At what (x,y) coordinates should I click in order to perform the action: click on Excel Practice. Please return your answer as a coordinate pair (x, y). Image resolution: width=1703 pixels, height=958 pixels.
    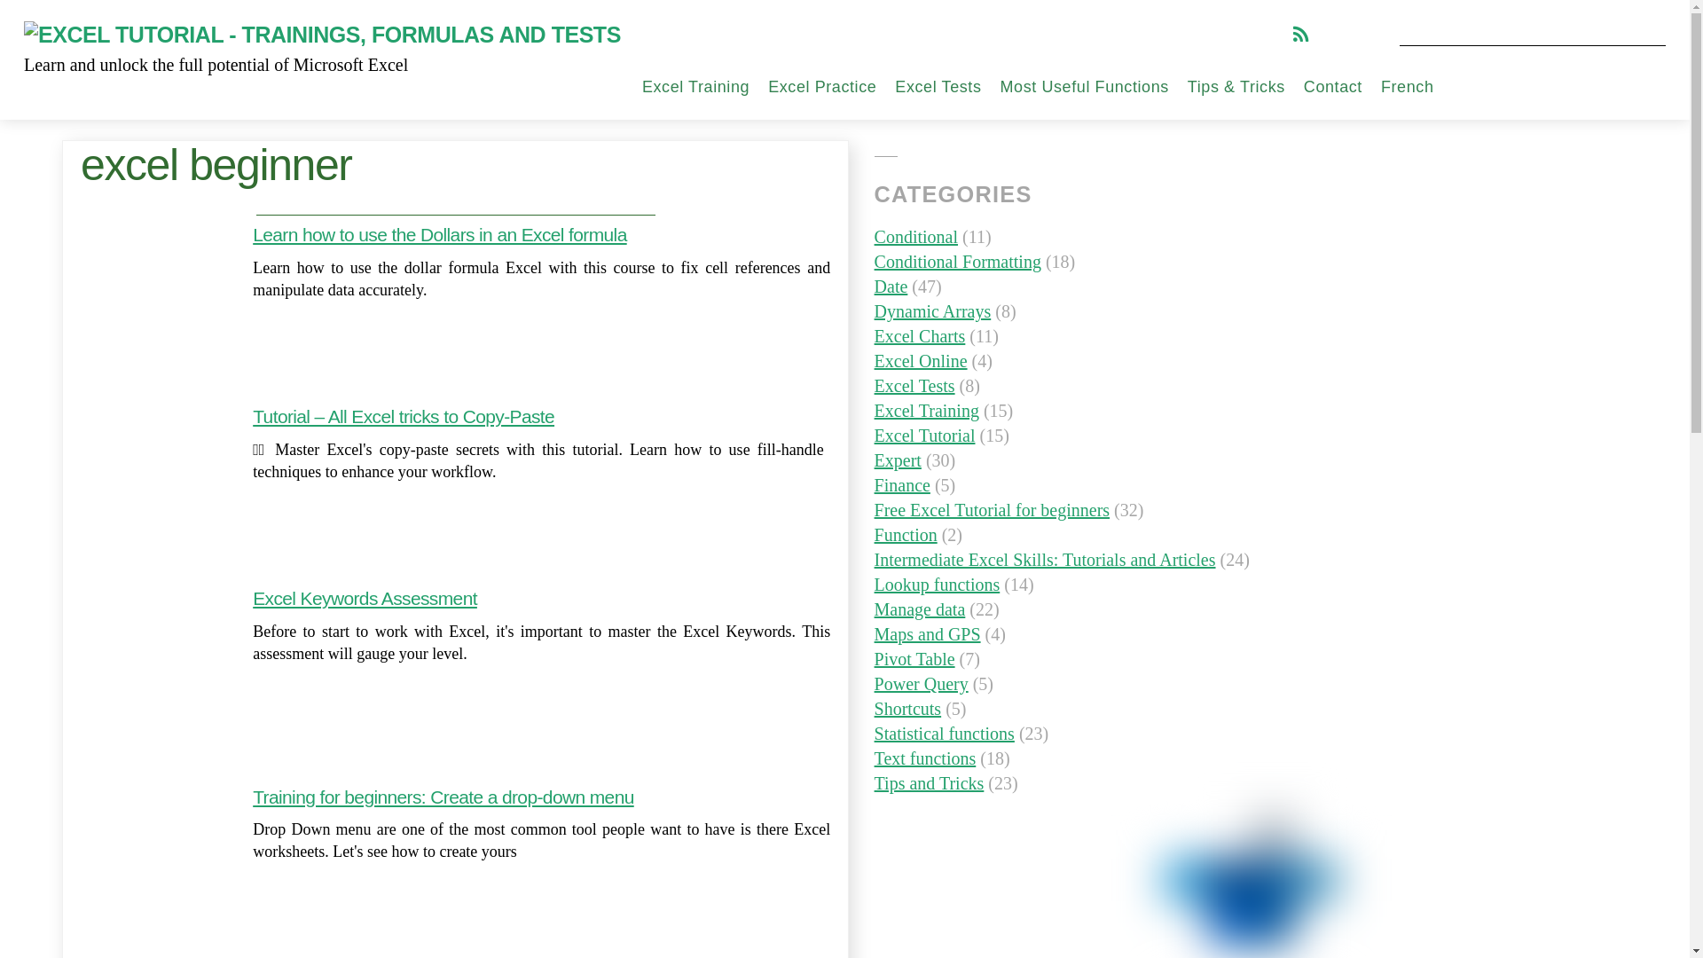
    Looking at the image, I should click on (821, 87).